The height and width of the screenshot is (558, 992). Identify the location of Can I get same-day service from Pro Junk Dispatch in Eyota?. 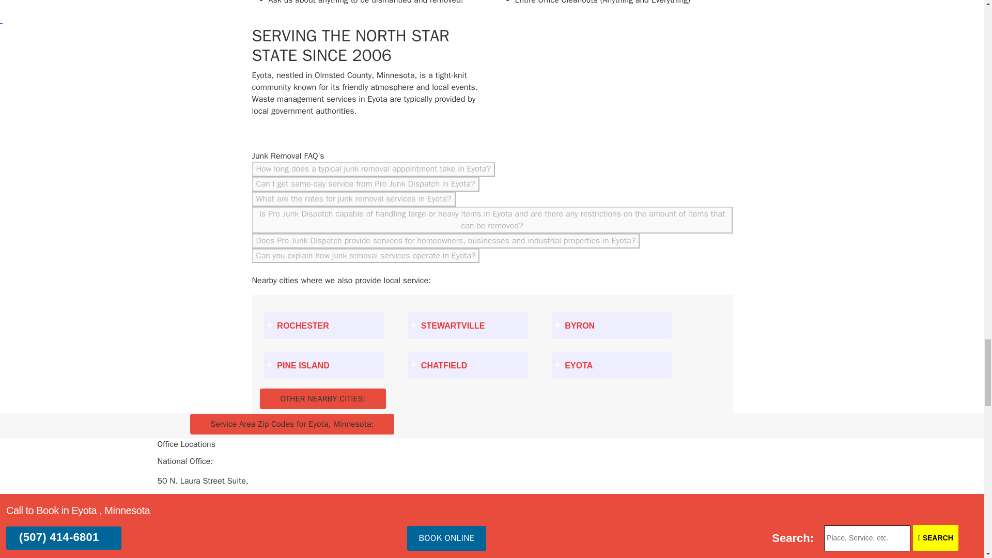
(365, 184).